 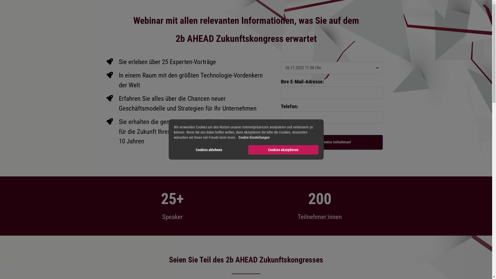 What do you see at coordinates (332, 142) in the screenshot?
I see `Kostenlos teilnehmen!` at bounding box center [332, 142].